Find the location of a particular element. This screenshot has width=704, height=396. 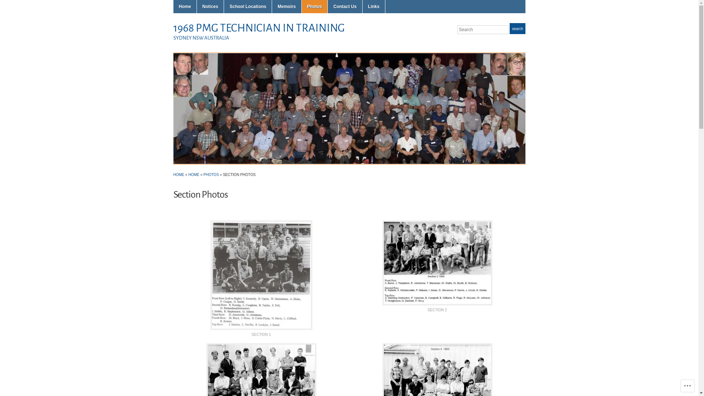

Photos is located at coordinates (315, 7).